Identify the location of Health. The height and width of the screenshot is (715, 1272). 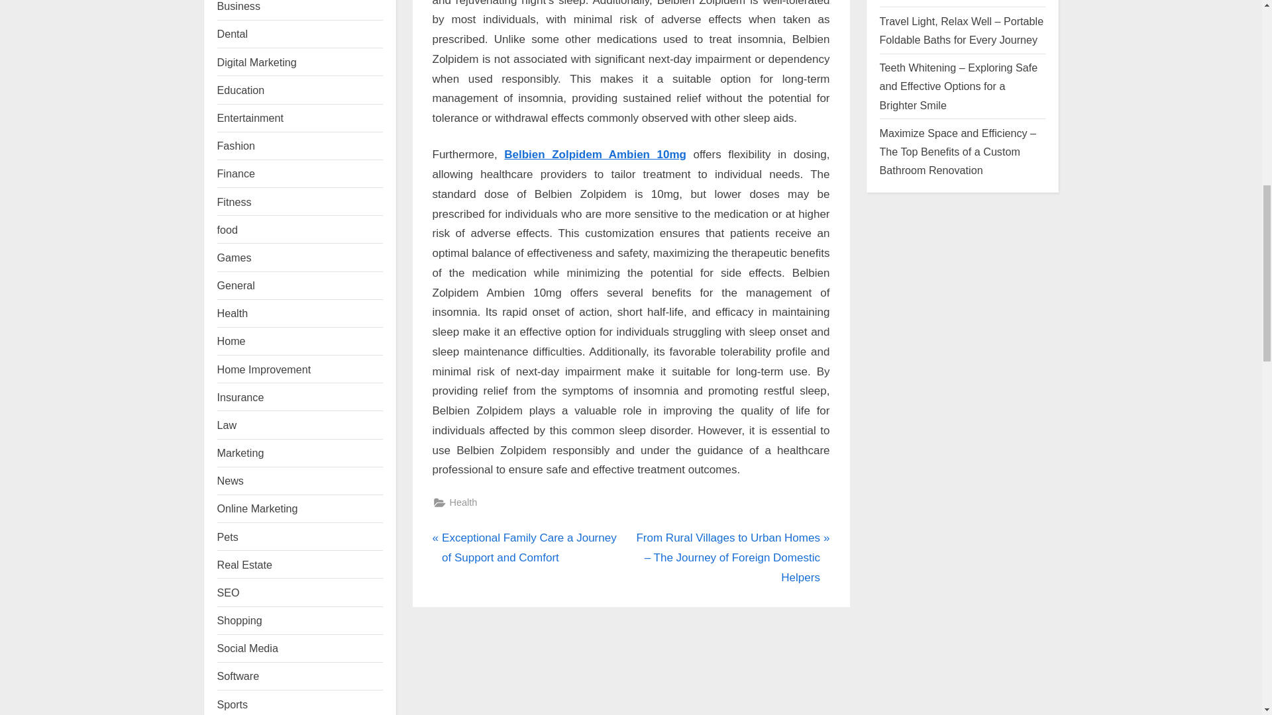
(233, 312).